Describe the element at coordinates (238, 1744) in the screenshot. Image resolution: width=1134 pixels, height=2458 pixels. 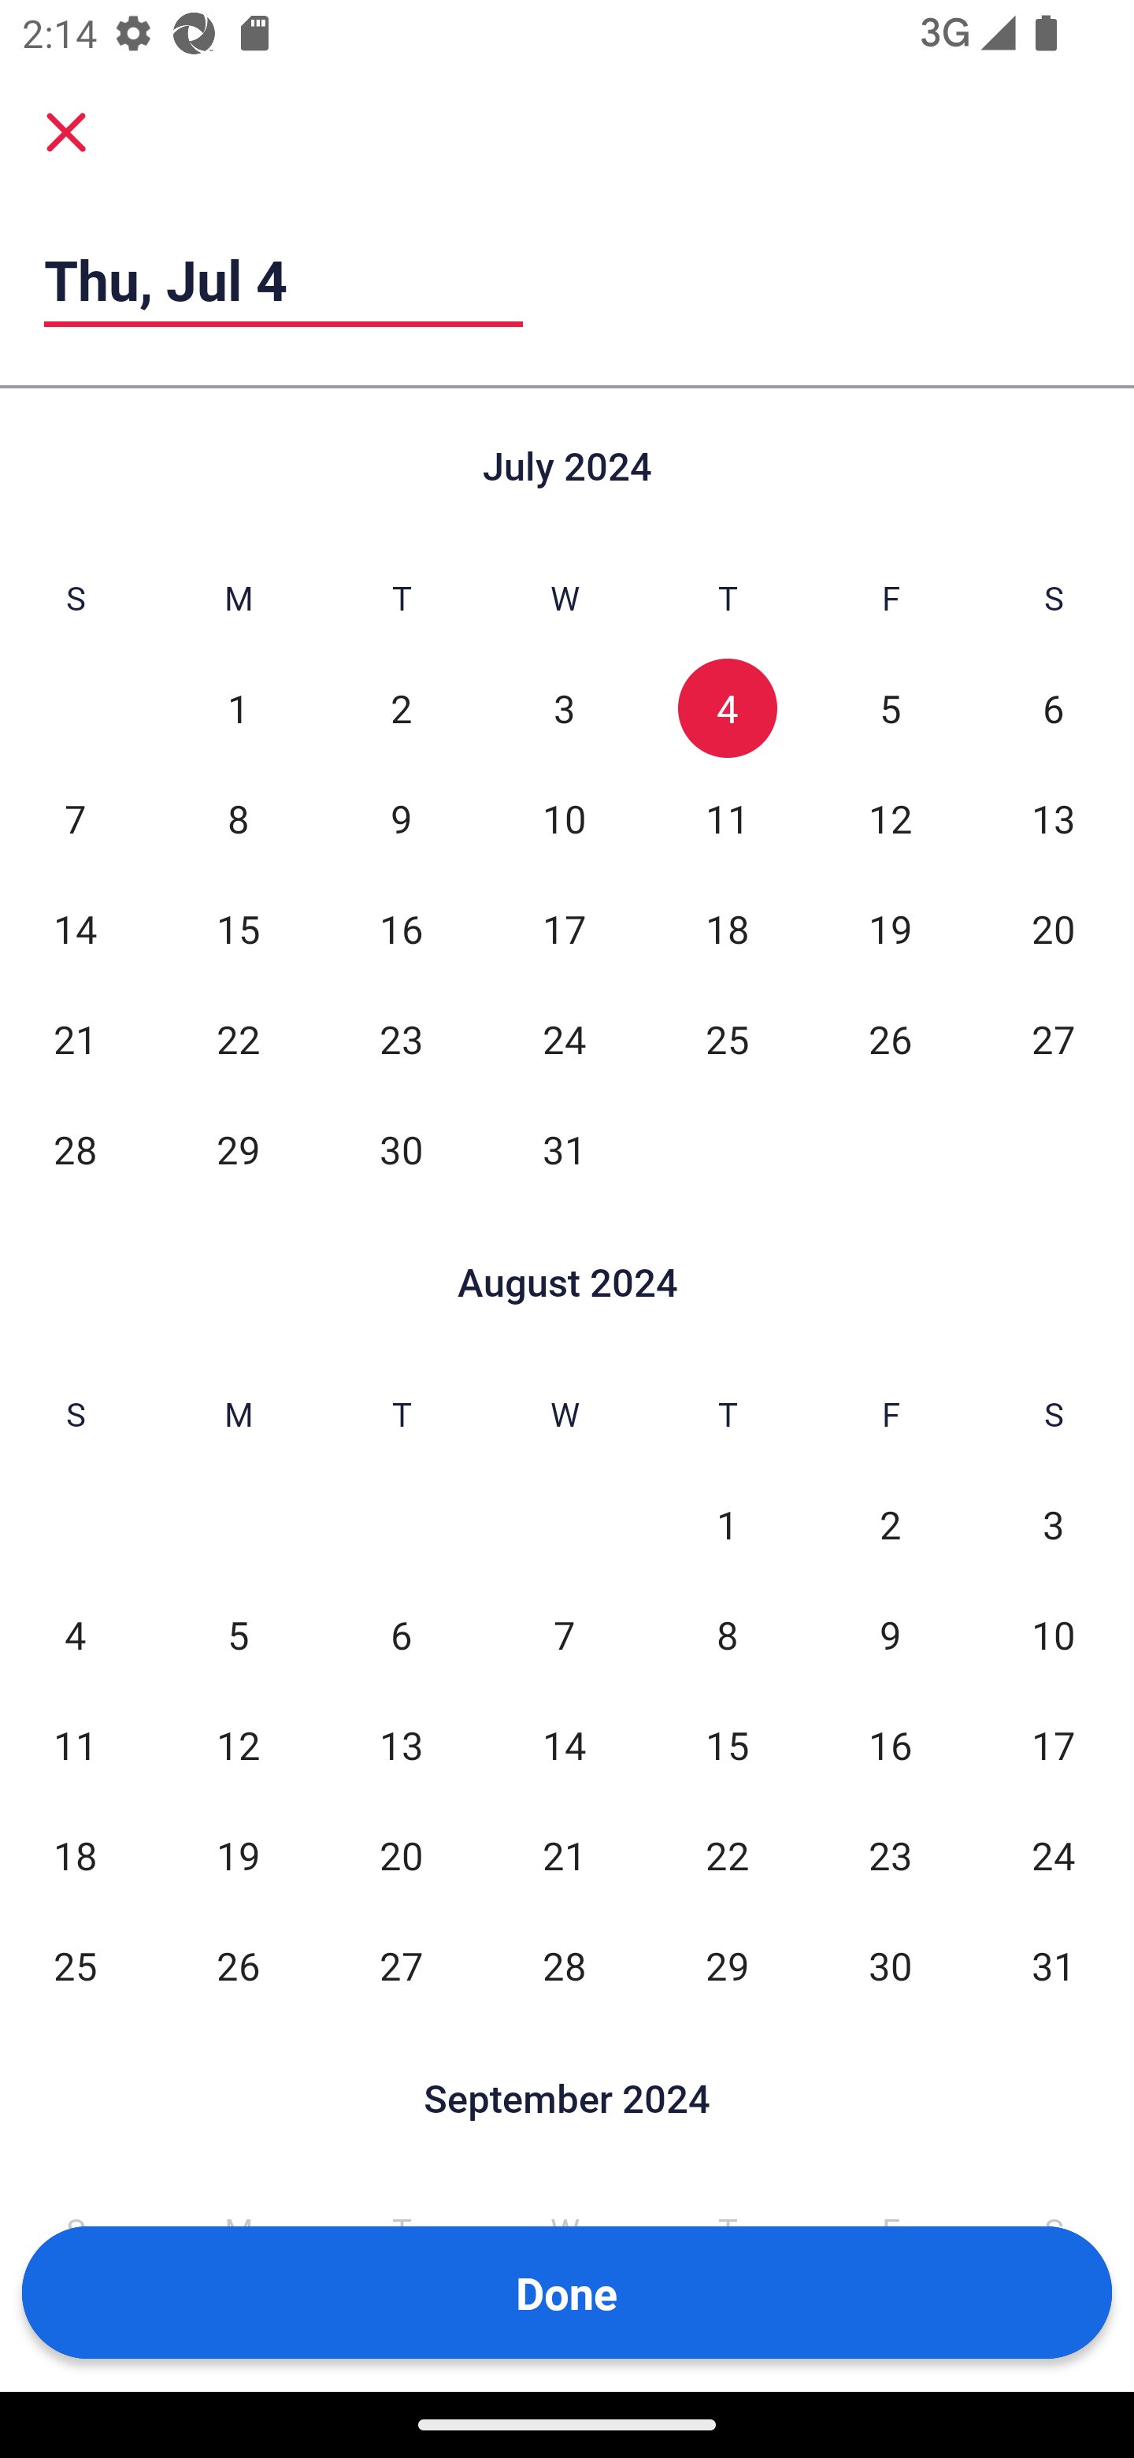
I see `12 Mon, Aug 12, Not Selected` at that location.